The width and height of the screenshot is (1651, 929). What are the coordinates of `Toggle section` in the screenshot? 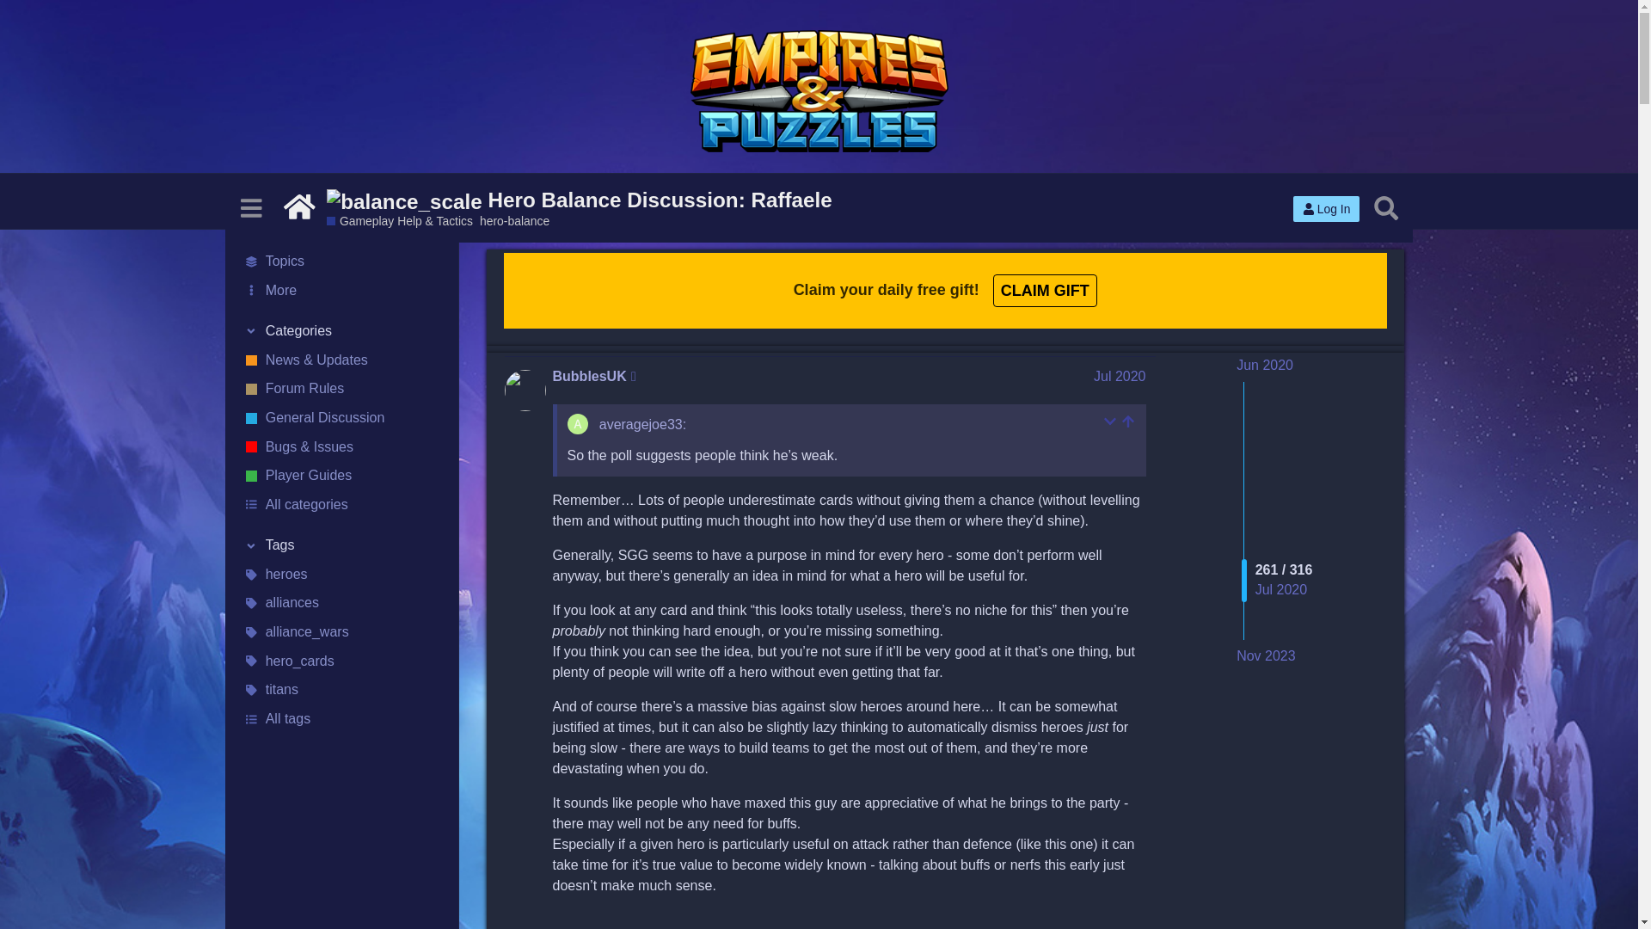 It's located at (341, 545).